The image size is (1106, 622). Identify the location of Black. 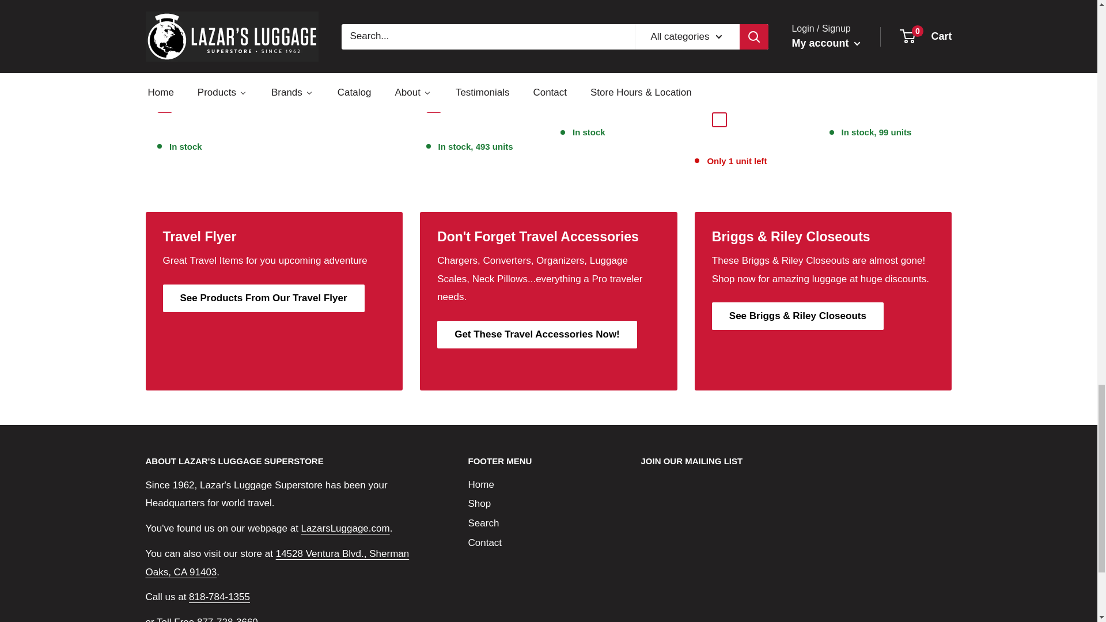
(433, 105).